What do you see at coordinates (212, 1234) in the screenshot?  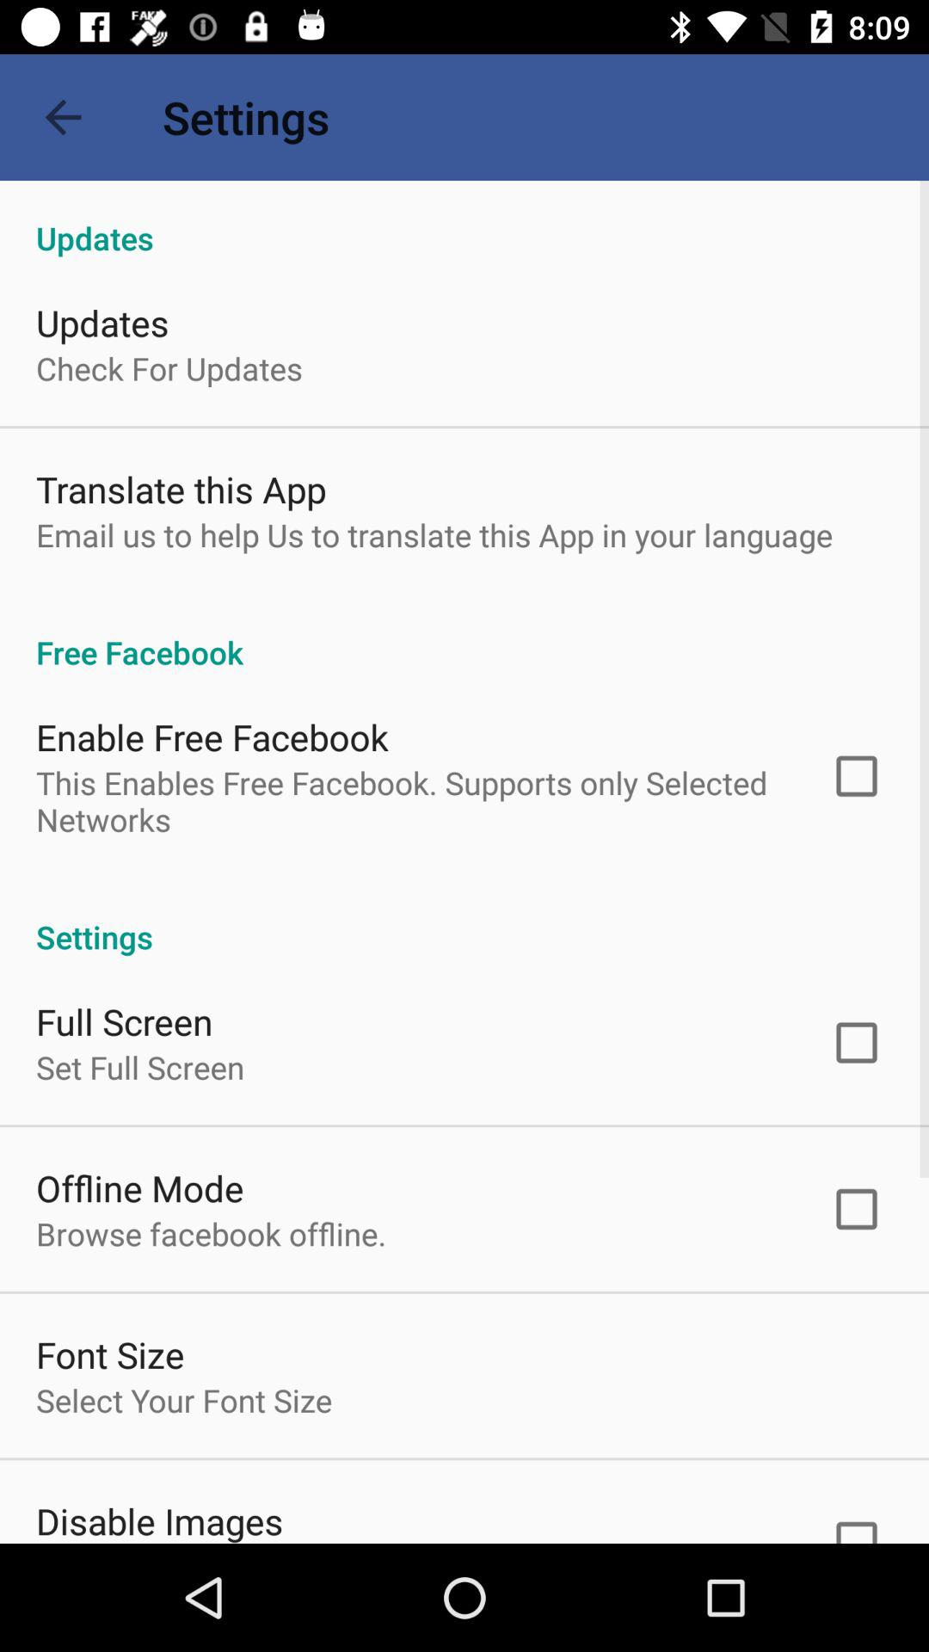 I see `swipe to browse facebook offline. item` at bounding box center [212, 1234].